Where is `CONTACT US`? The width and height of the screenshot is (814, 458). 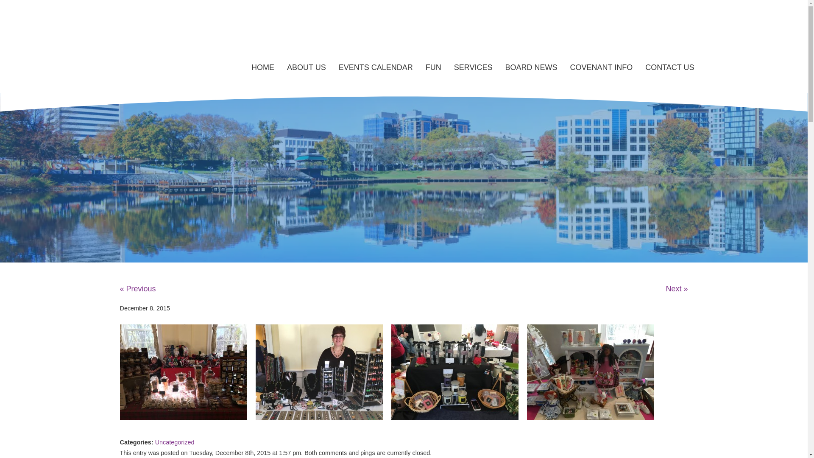 CONTACT US is located at coordinates (669, 67).